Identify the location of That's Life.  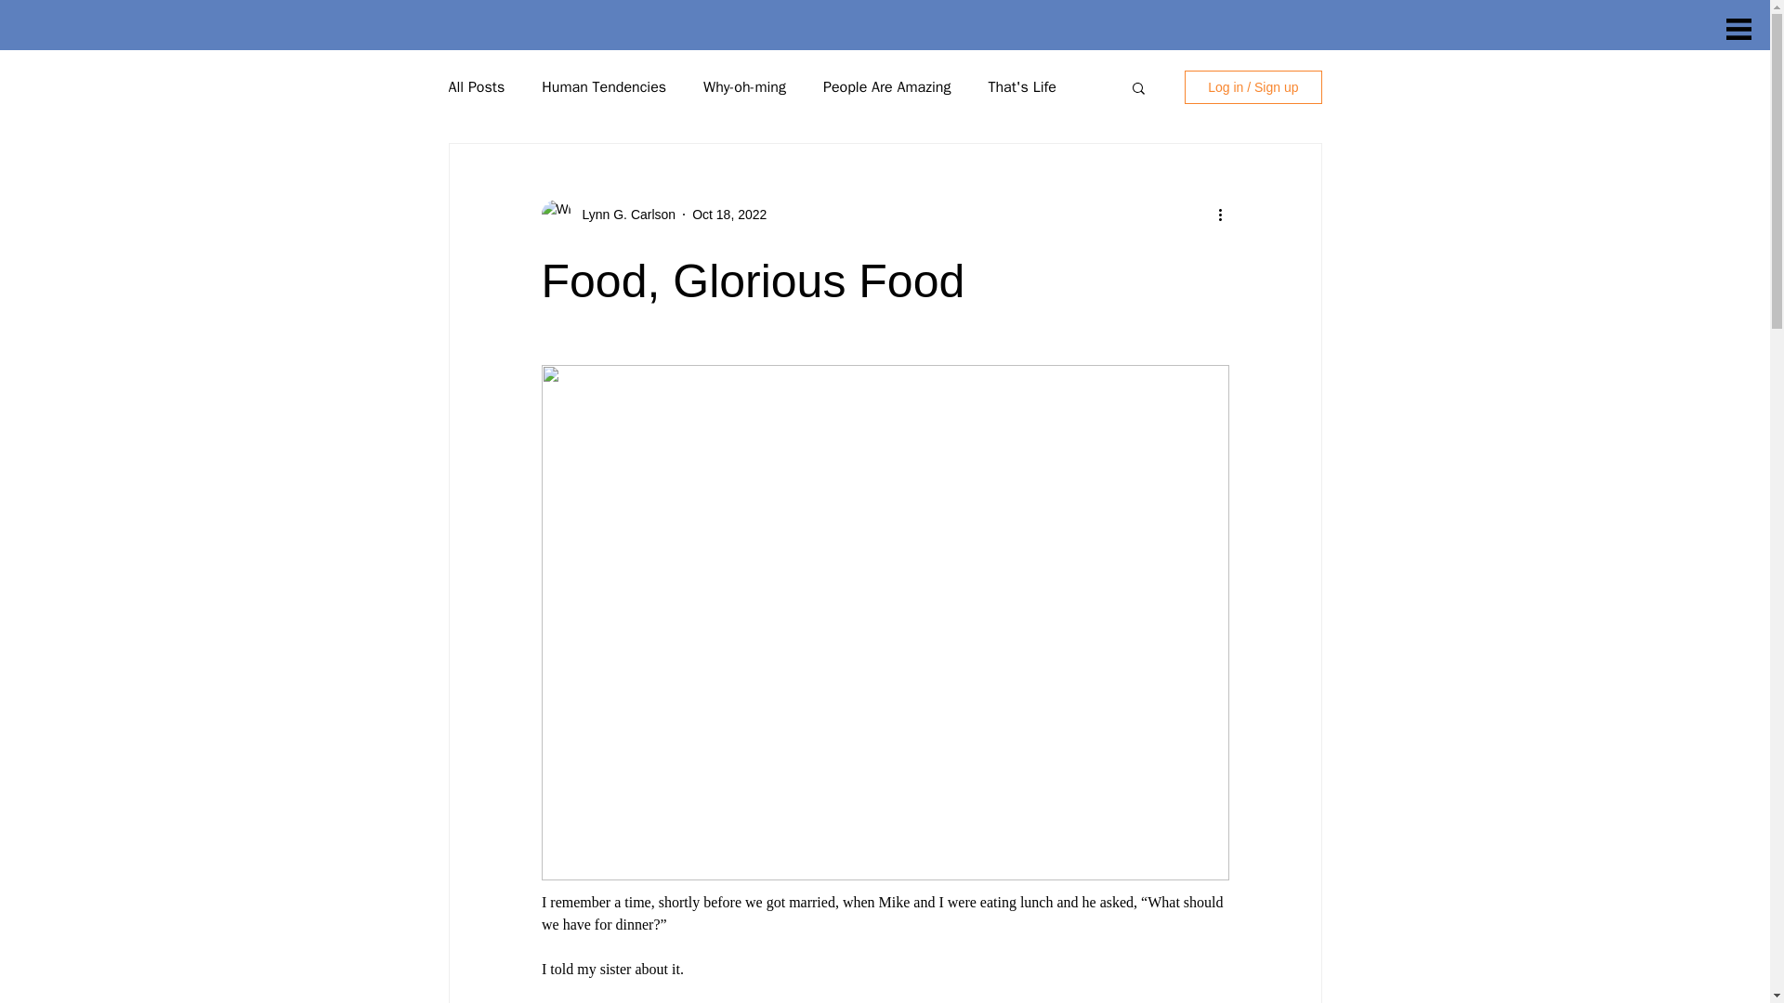
(1022, 87).